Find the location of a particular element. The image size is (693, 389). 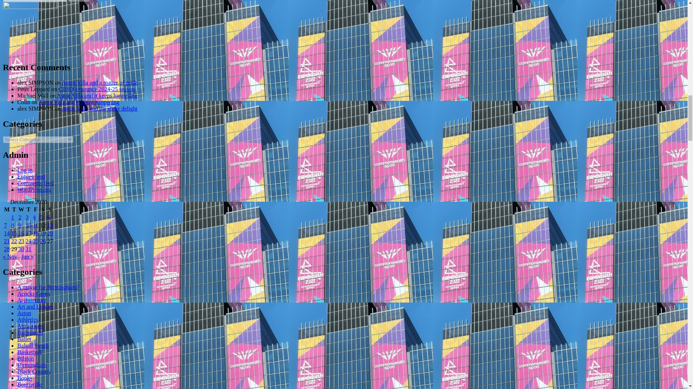

Thursday is located at coordinates (28, 210).